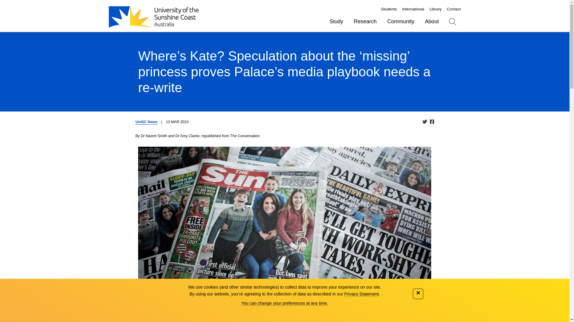 The height and width of the screenshot is (322, 574). I want to click on Research, so click(365, 21).